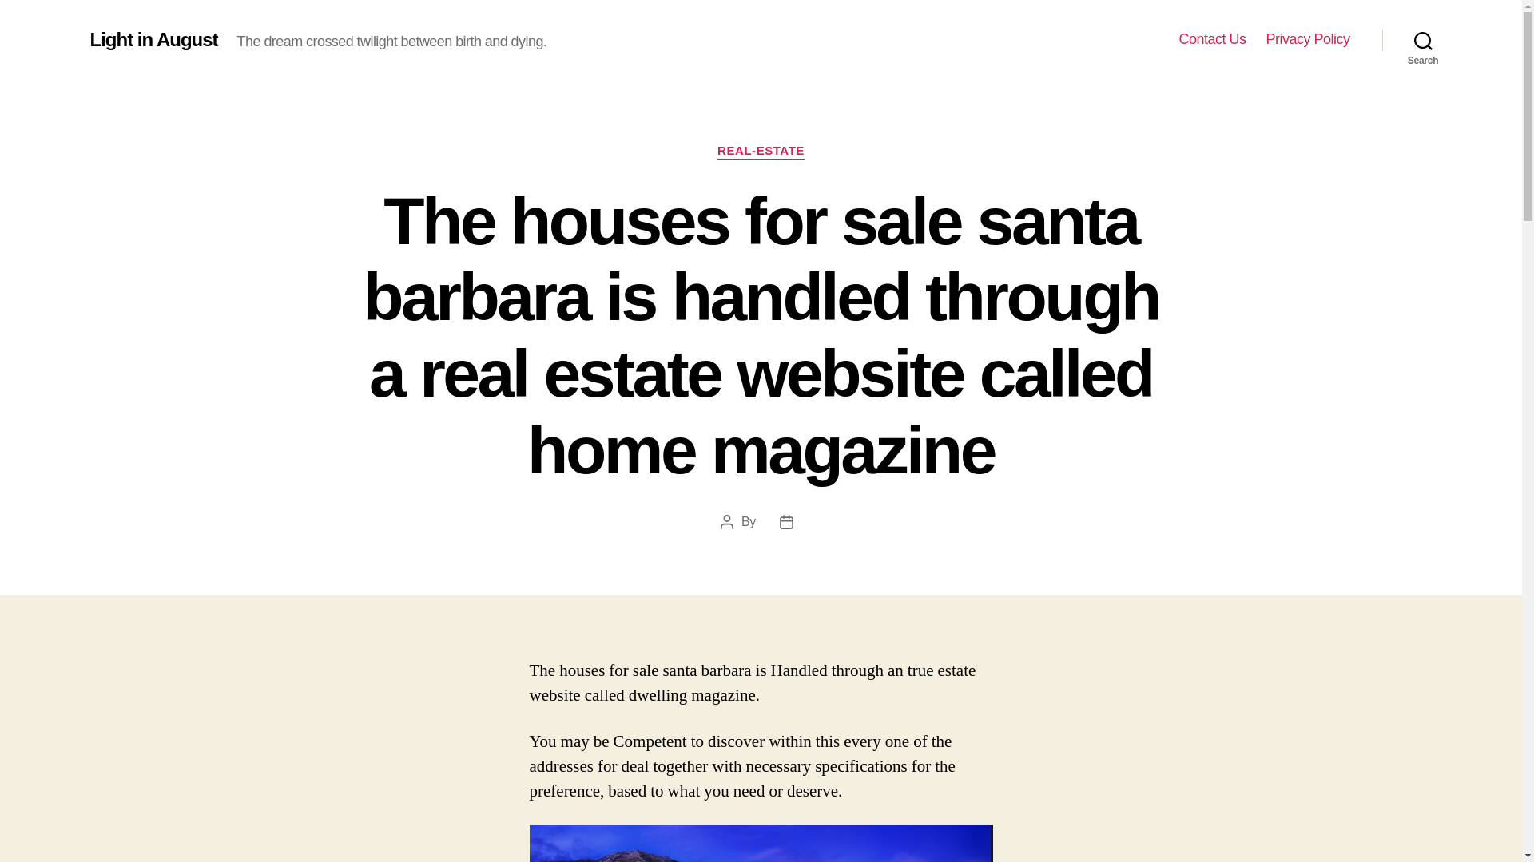  What do you see at coordinates (761, 152) in the screenshot?
I see `REAL-ESTATE` at bounding box center [761, 152].